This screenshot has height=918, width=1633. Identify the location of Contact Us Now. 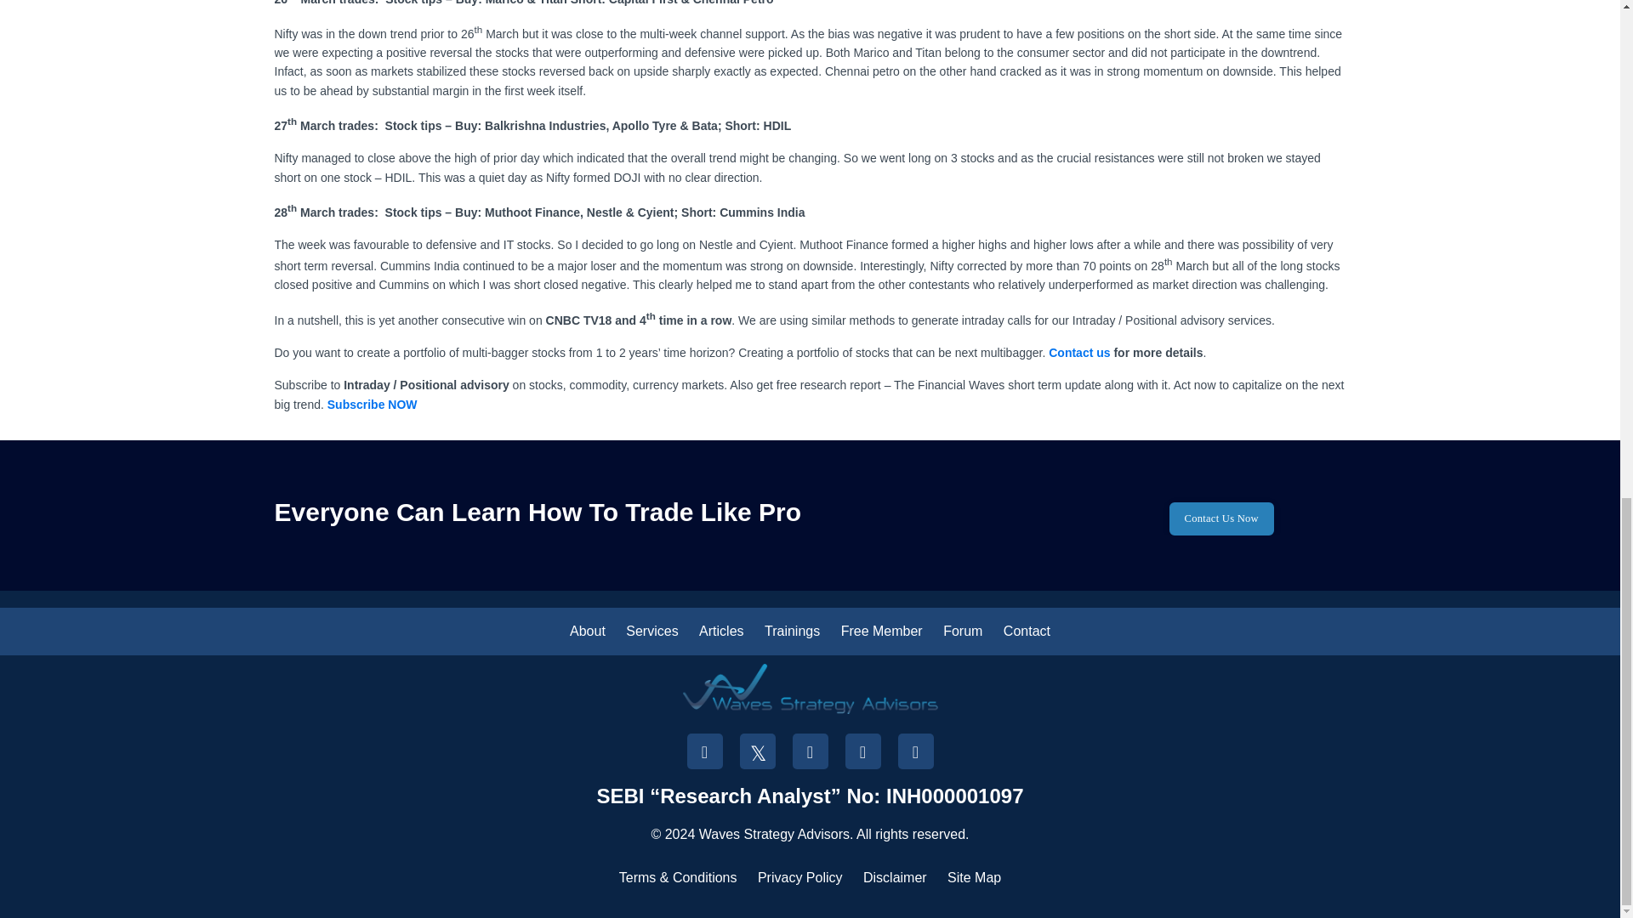
(1221, 518).